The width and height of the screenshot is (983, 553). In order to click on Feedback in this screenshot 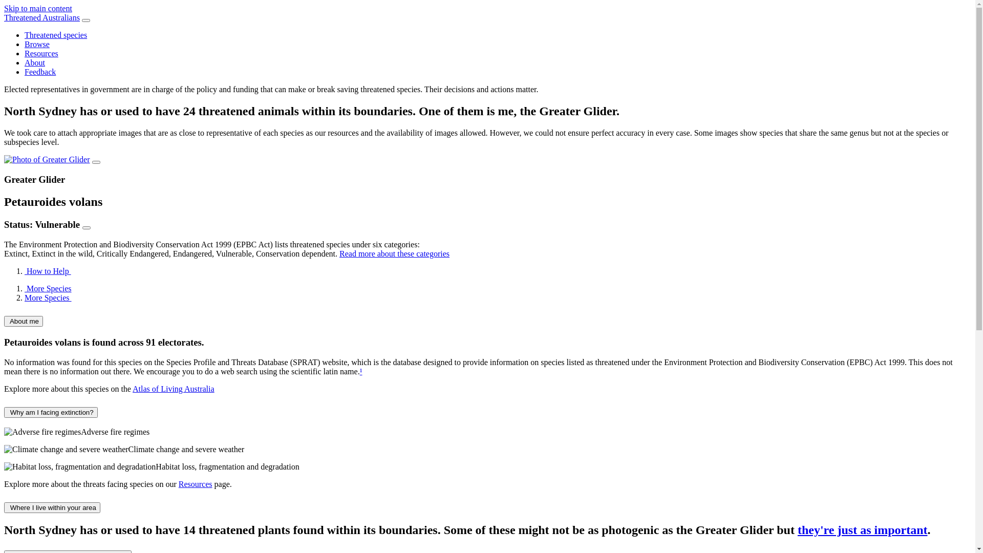, I will do `click(40, 72)`.